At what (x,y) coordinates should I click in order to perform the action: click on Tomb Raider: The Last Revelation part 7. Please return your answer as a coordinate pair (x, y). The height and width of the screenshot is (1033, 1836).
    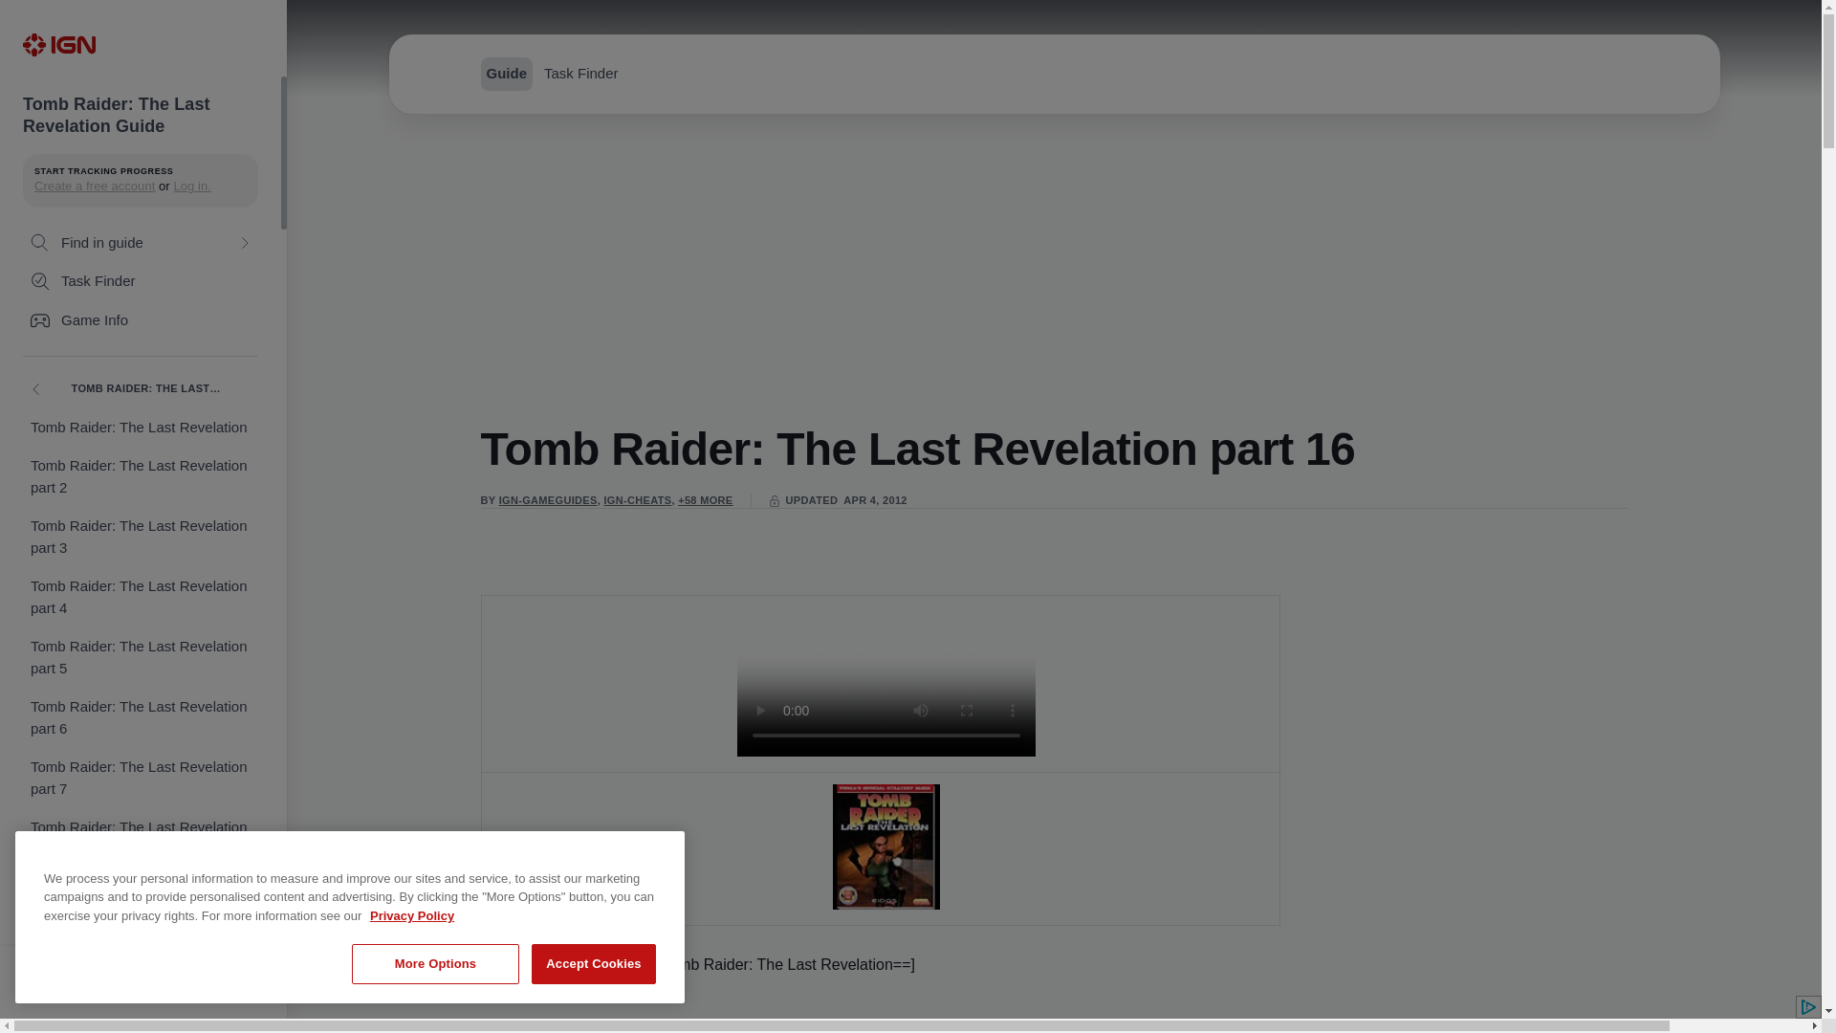
    Looking at the image, I should click on (140, 778).